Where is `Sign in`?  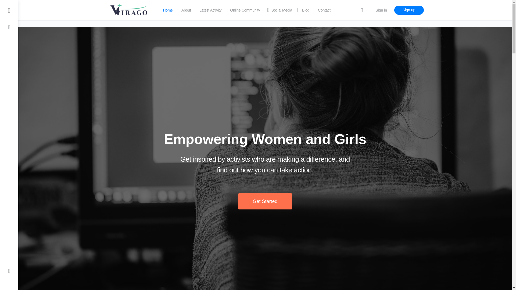
Sign in is located at coordinates (381, 10).